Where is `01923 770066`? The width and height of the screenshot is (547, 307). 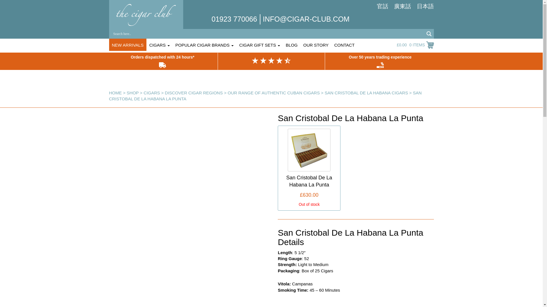
01923 770066 is located at coordinates (234, 19).